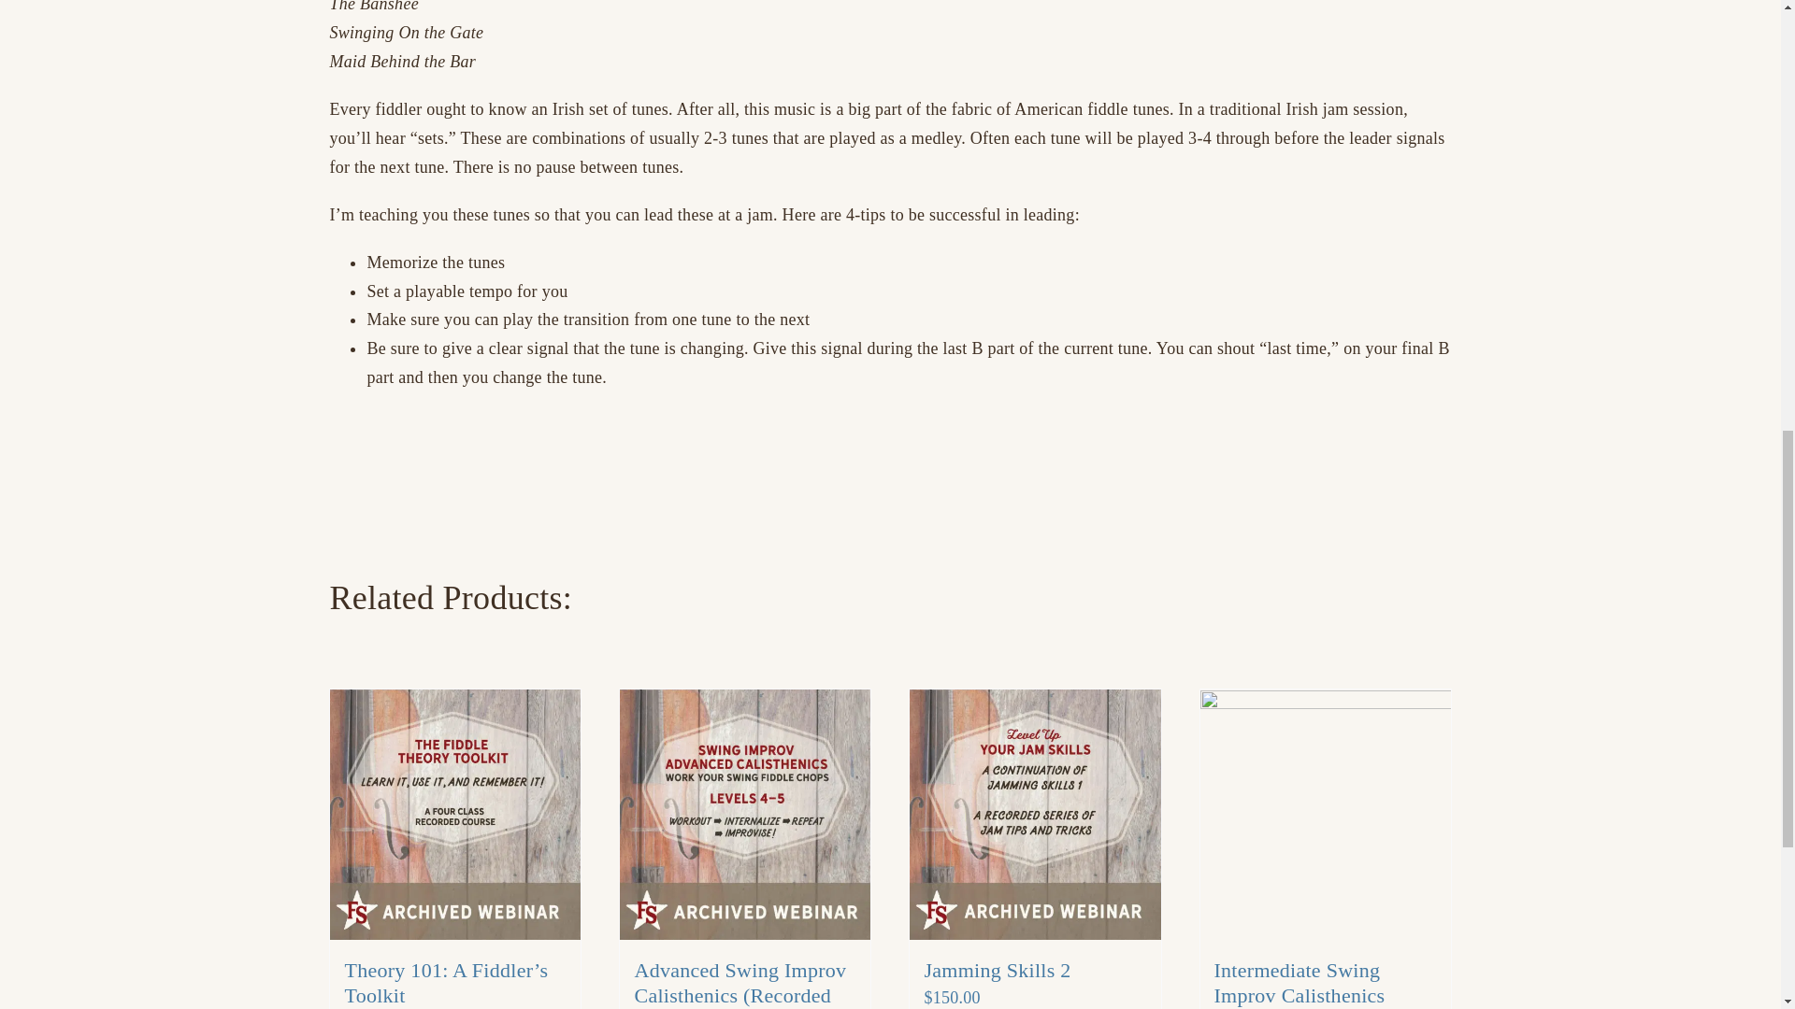  I want to click on Jamming Skills 2, so click(997, 970).